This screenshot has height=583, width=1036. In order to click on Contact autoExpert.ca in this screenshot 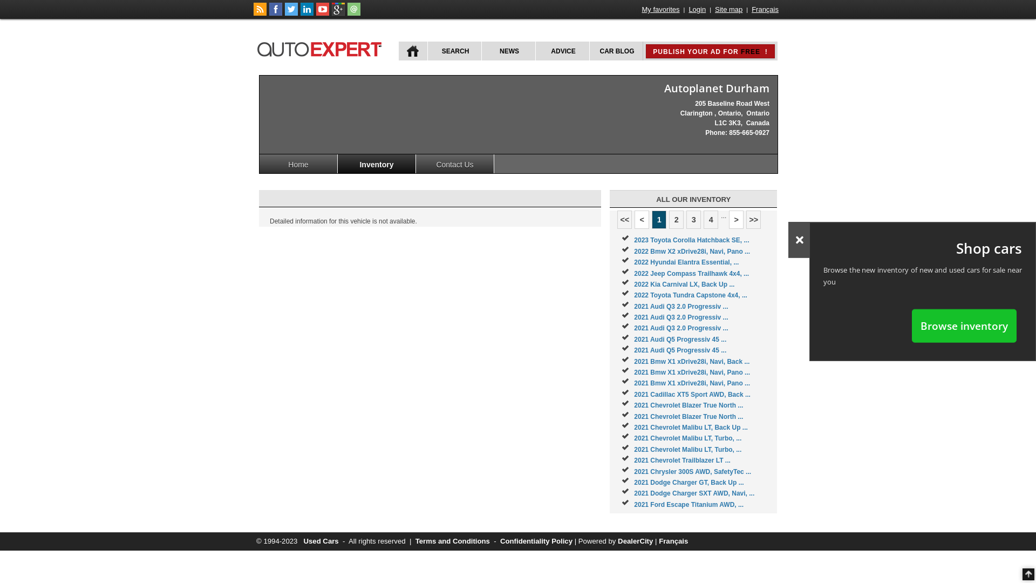, I will do `click(354, 13)`.